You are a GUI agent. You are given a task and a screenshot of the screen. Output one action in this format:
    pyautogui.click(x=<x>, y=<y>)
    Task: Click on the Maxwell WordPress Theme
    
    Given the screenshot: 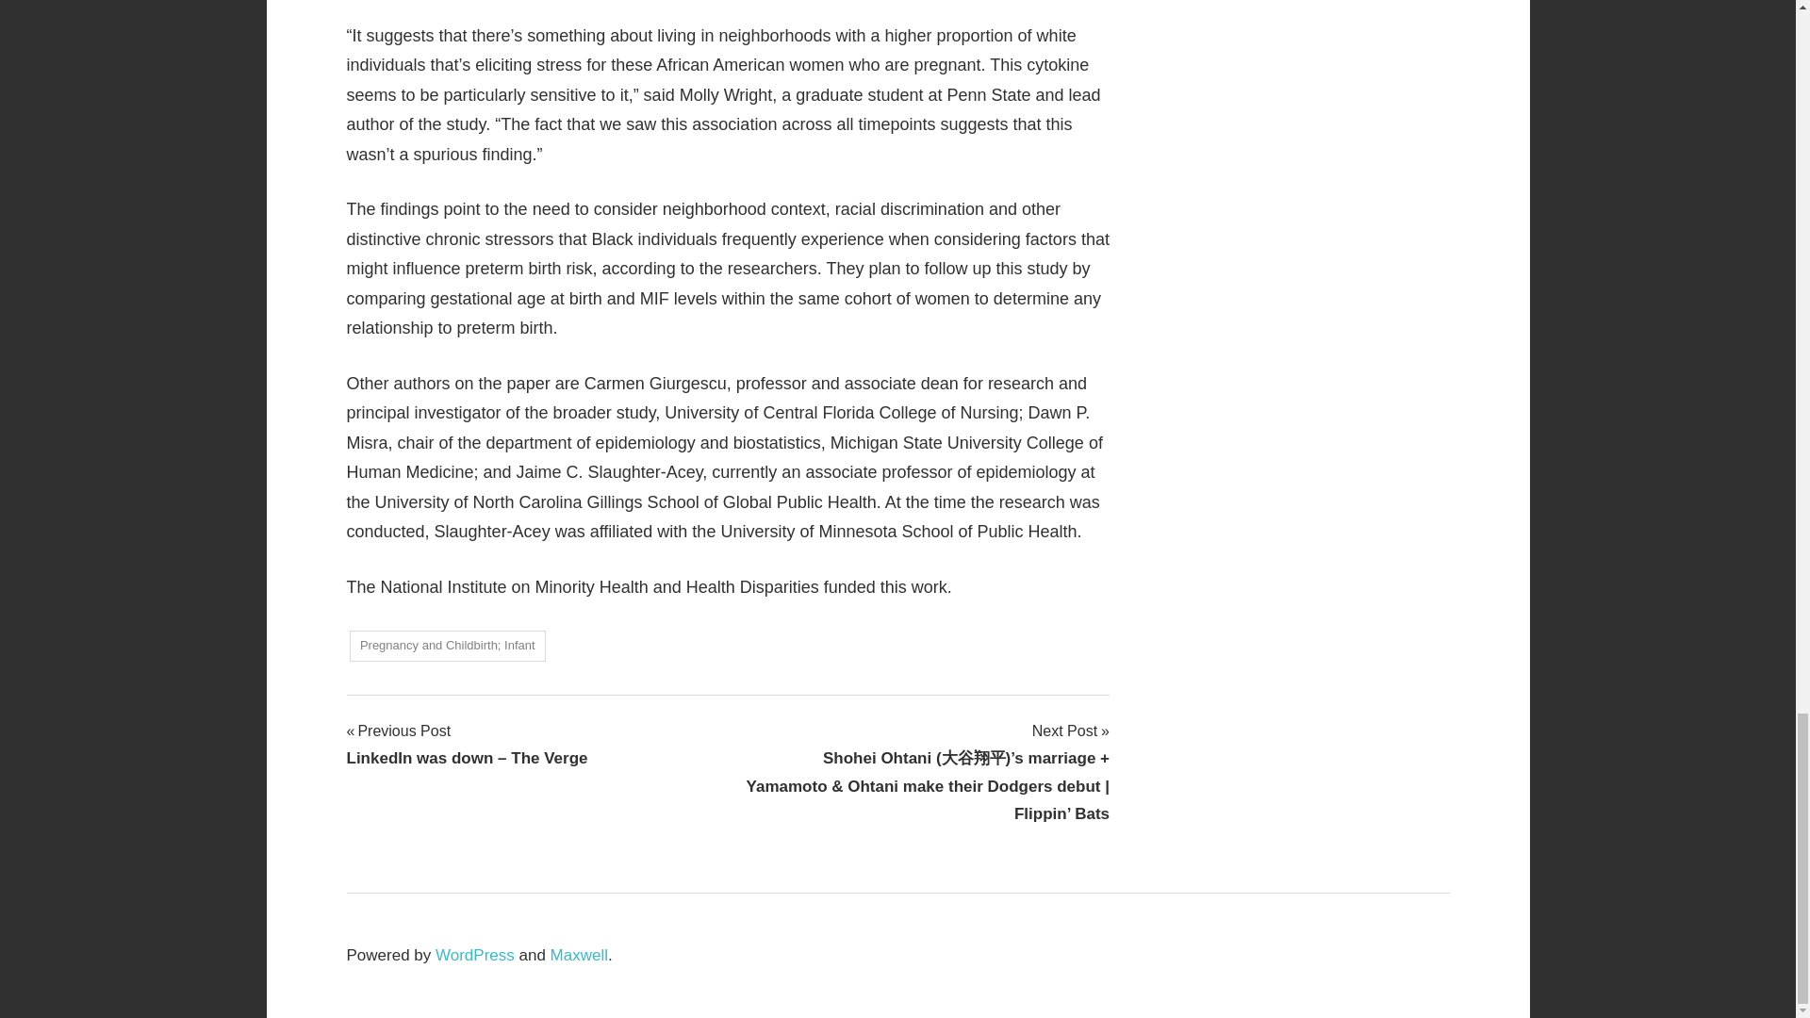 What is the action you would take?
    pyautogui.click(x=579, y=955)
    